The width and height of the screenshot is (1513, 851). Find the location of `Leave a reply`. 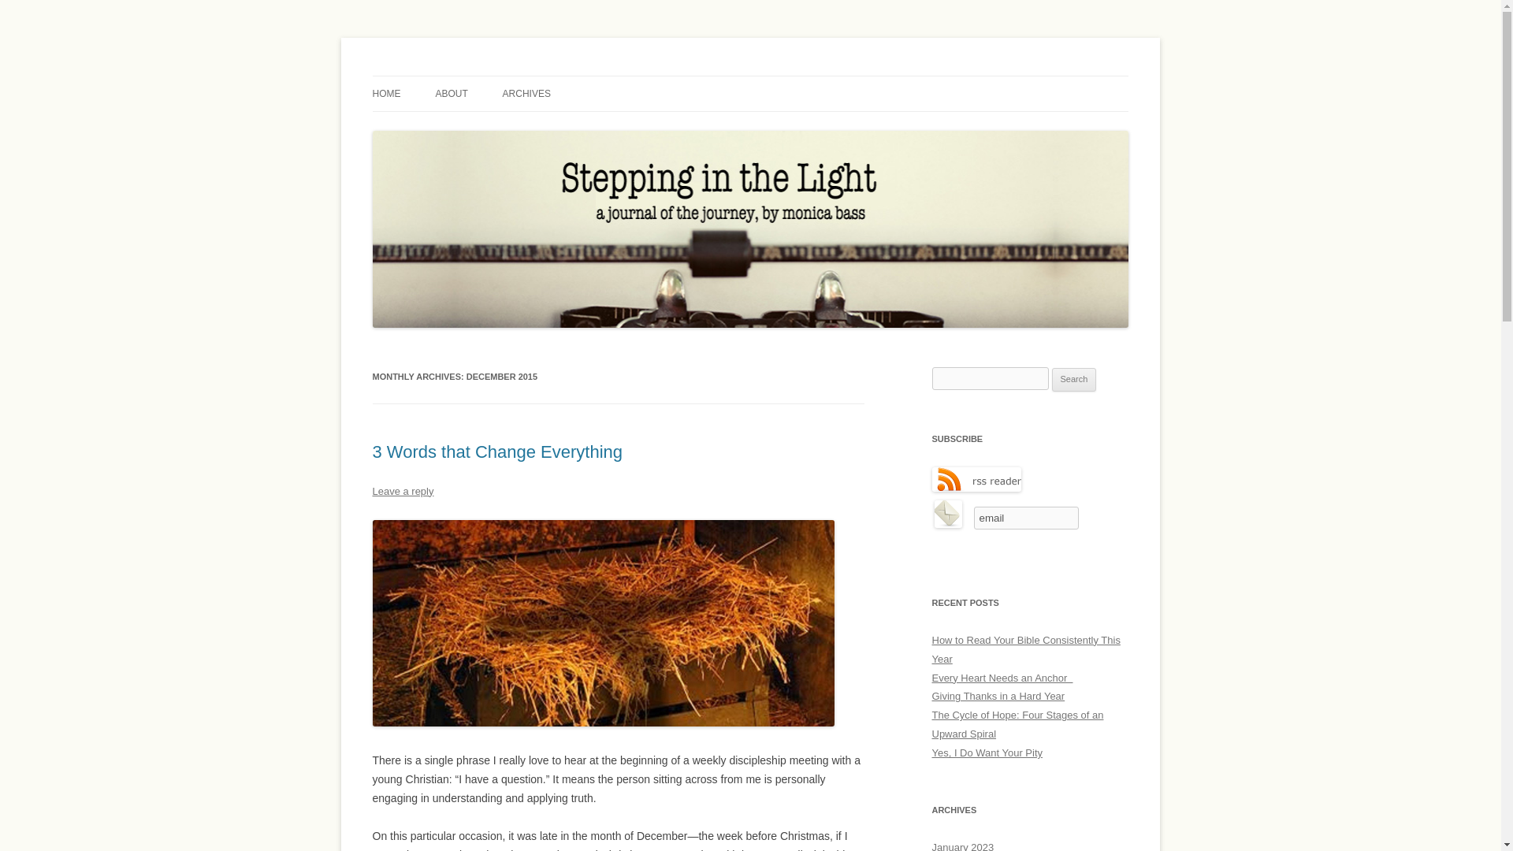

Leave a reply is located at coordinates (402, 490).